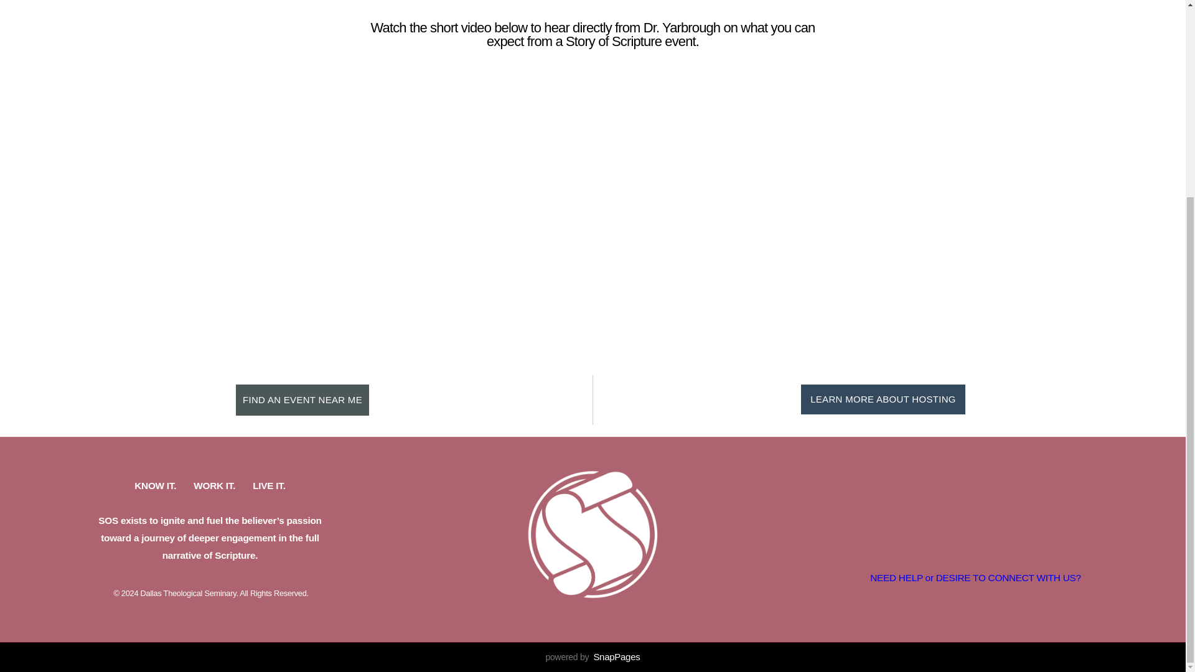 This screenshot has height=672, width=1195. What do you see at coordinates (883, 399) in the screenshot?
I see `LEARN MORE ABOUT HOSTING` at bounding box center [883, 399].